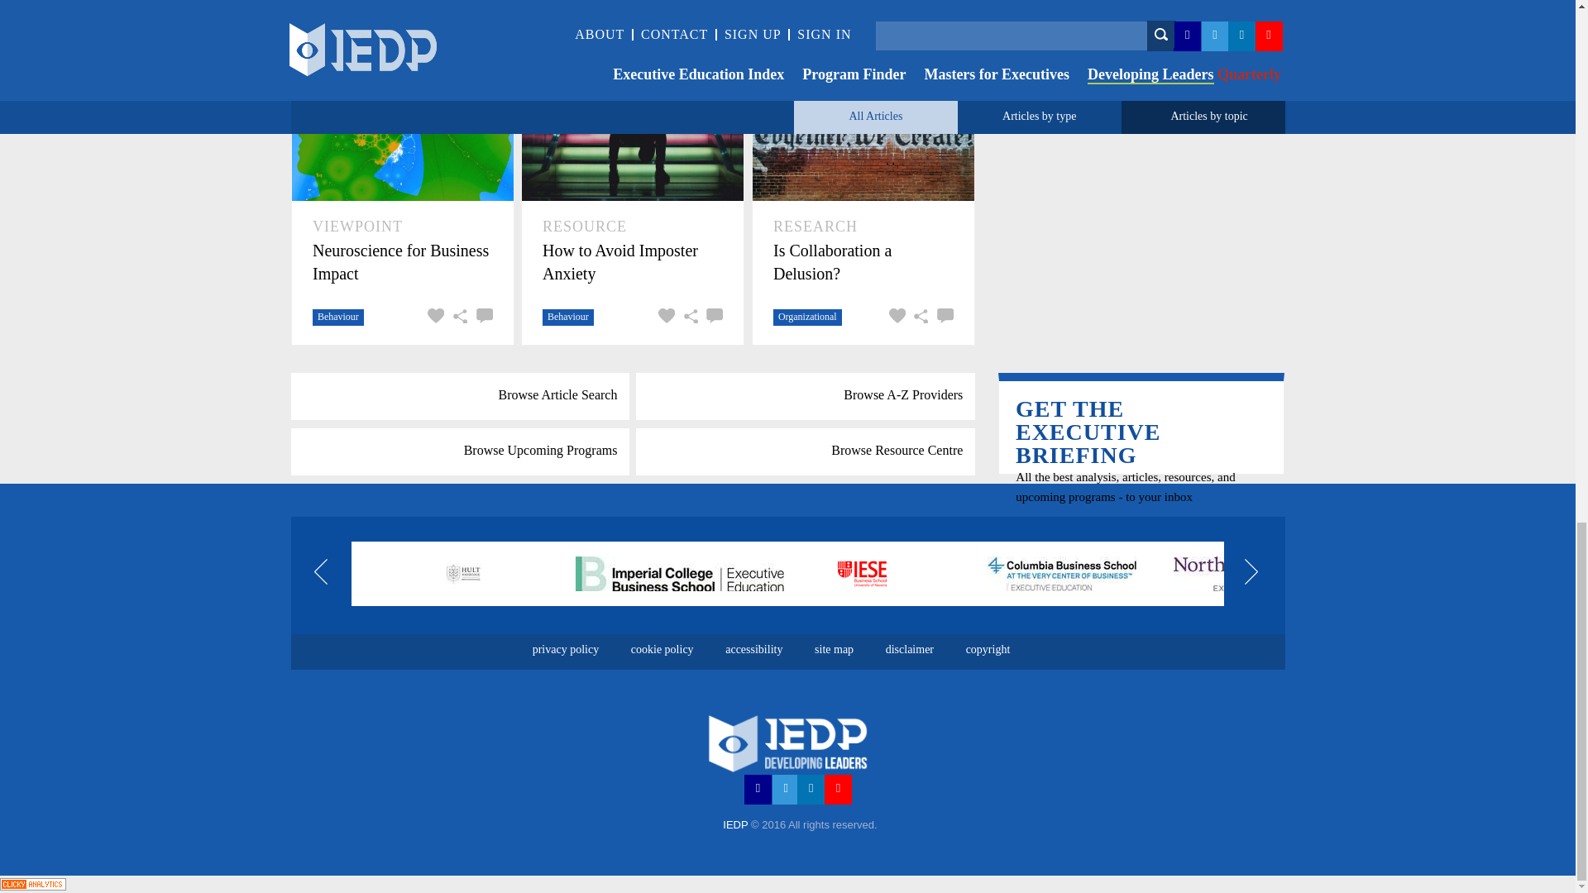  Describe the element at coordinates (481, 19) in the screenshot. I see `comment` at that location.